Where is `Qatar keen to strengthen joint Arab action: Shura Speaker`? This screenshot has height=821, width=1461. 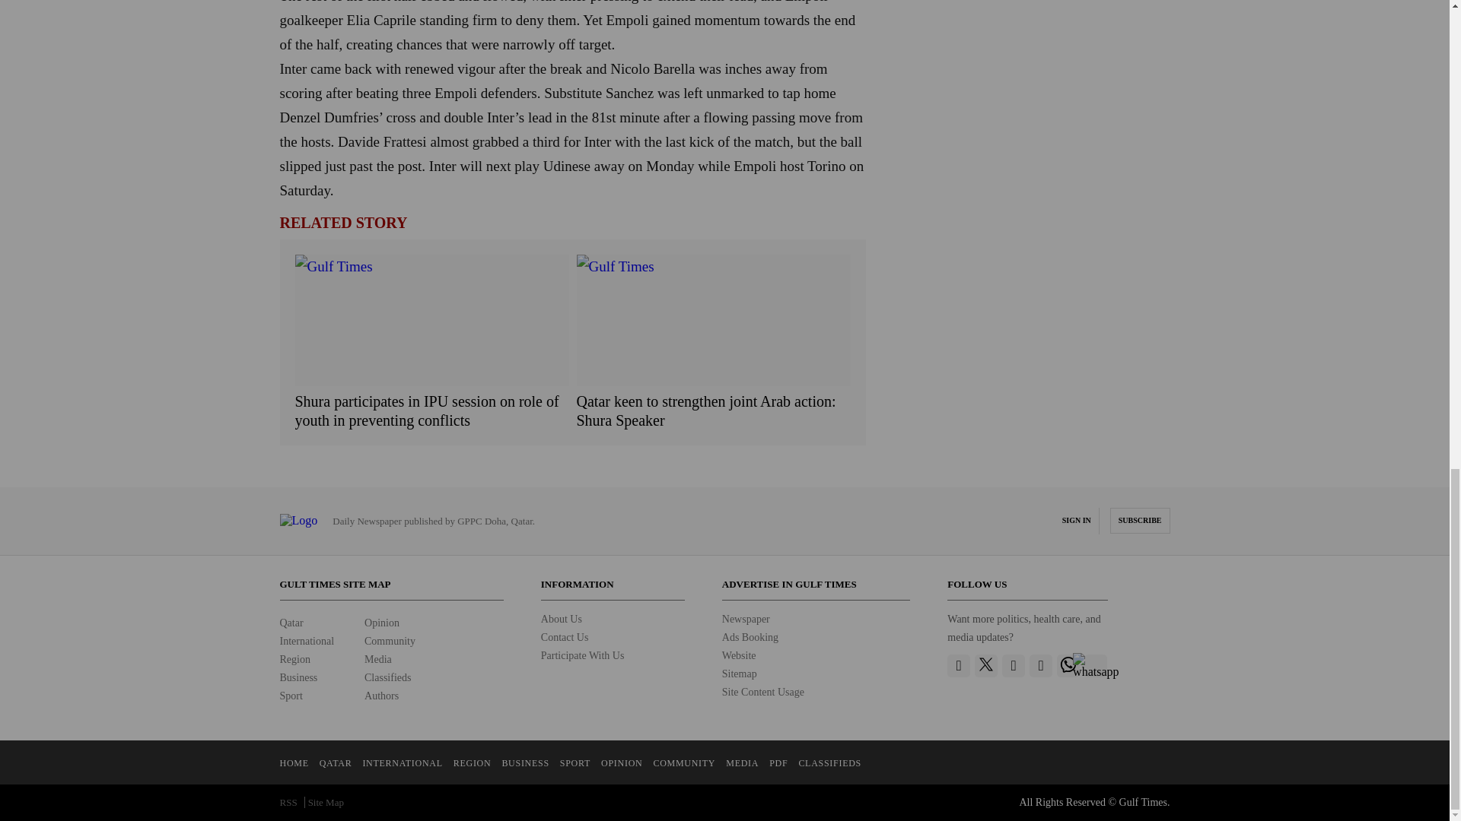
Qatar keen to strengthen joint Arab action: Shura Speaker is located at coordinates (714, 410).